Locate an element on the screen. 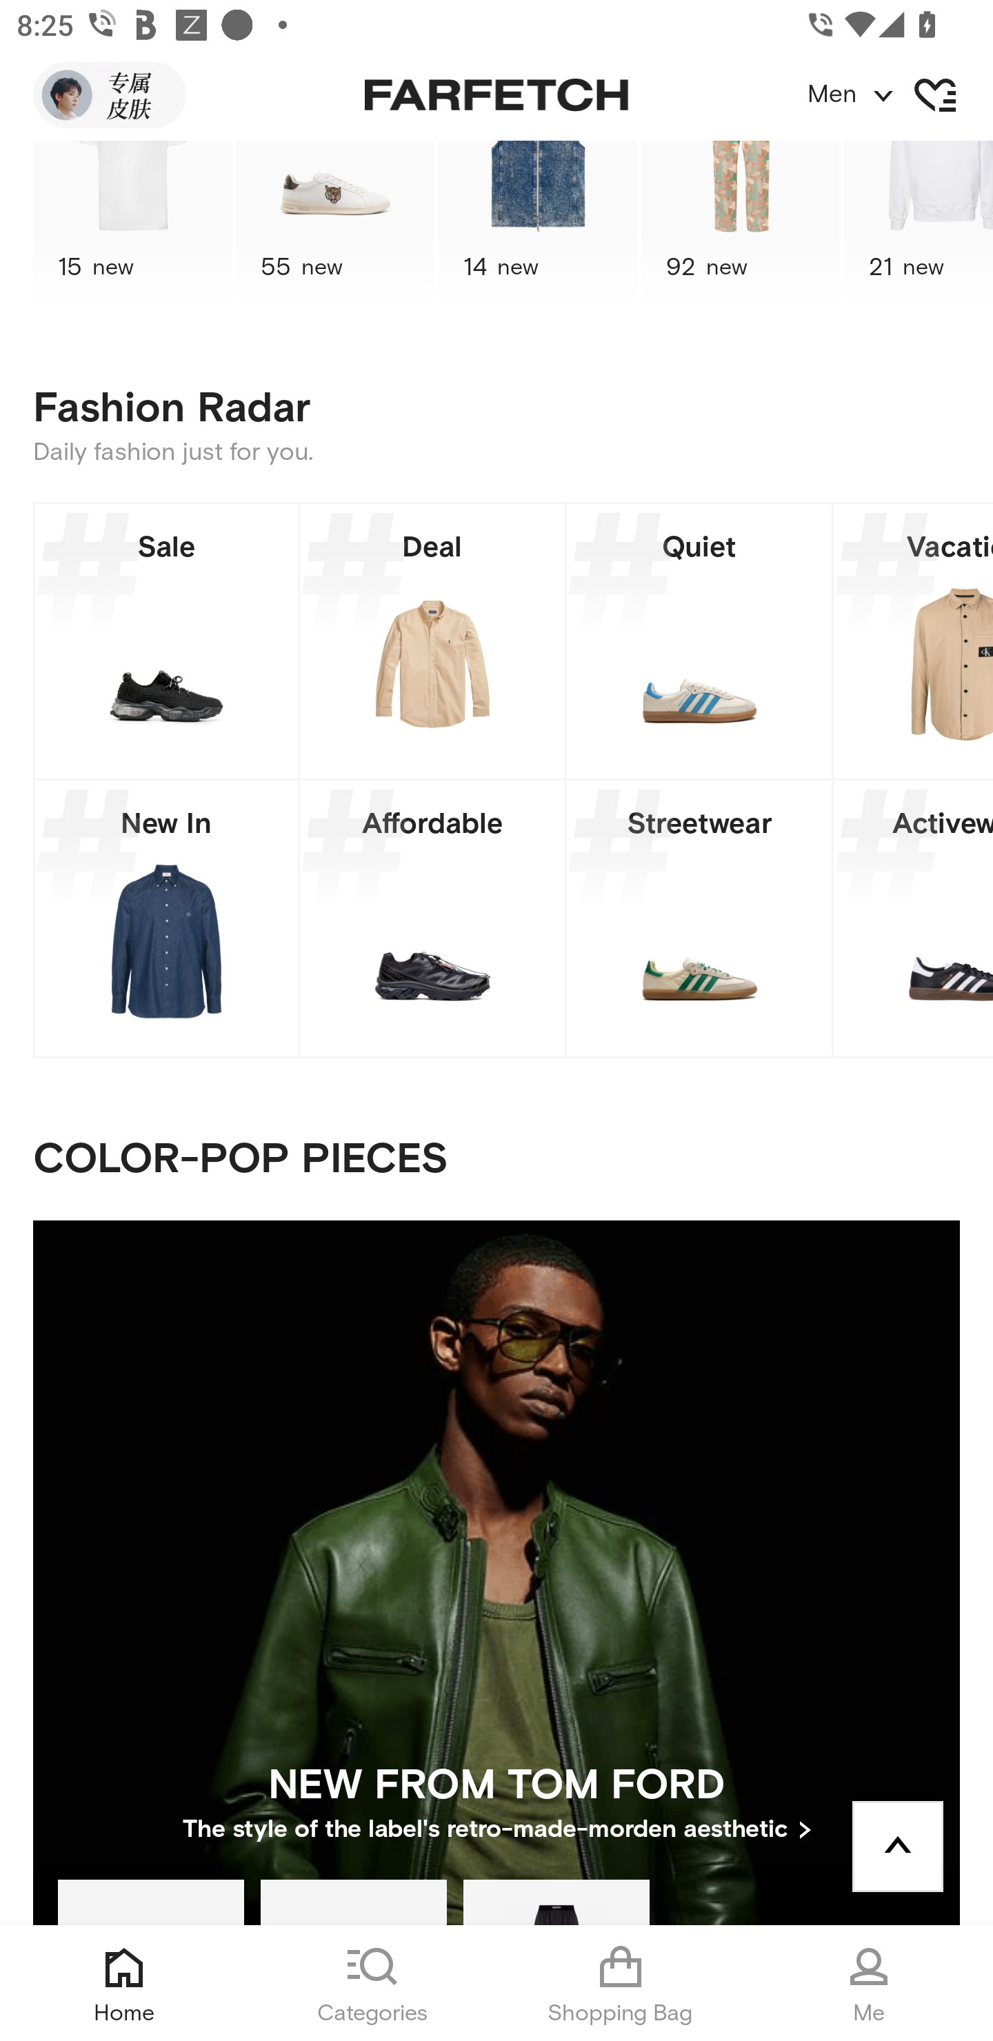  Me is located at coordinates (869, 1983).